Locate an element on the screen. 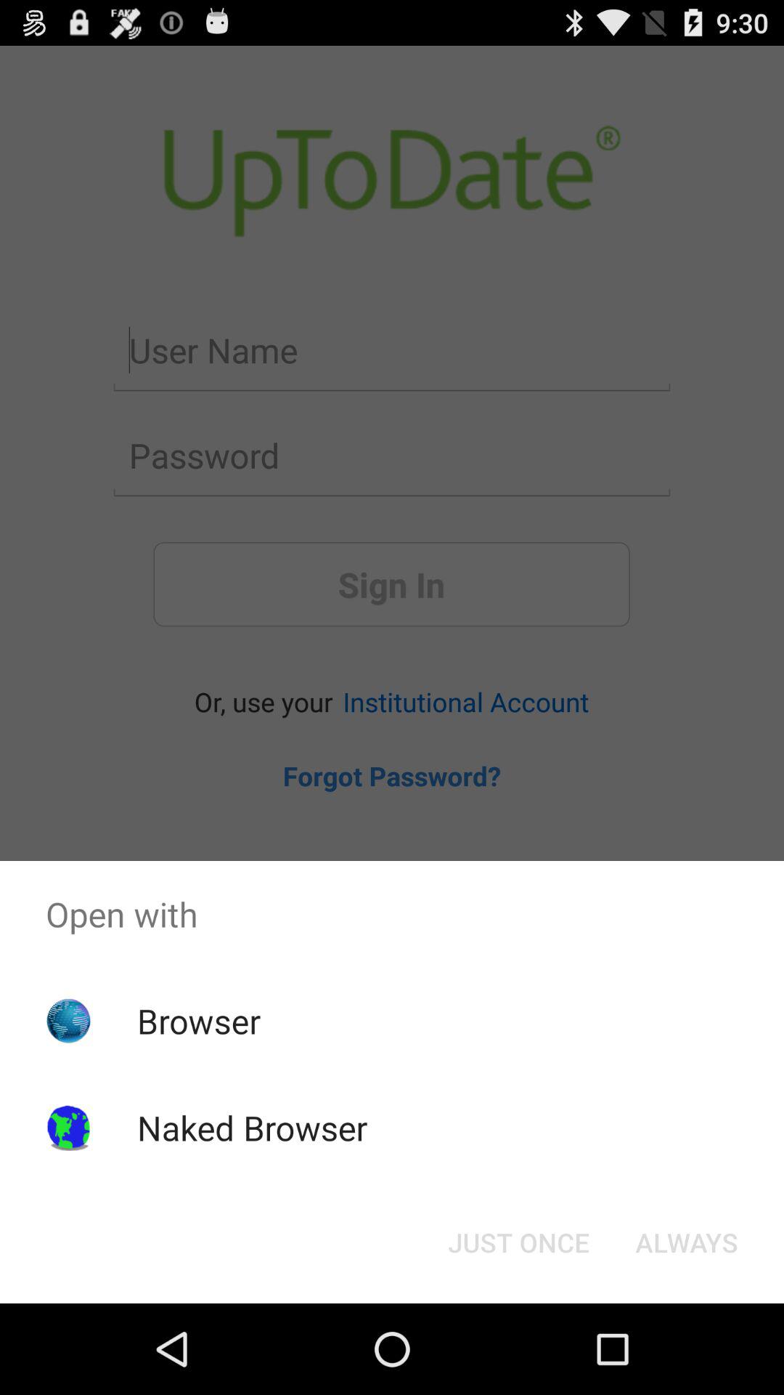 Image resolution: width=784 pixels, height=1395 pixels. turn on the naked browser is located at coordinates (252, 1128).